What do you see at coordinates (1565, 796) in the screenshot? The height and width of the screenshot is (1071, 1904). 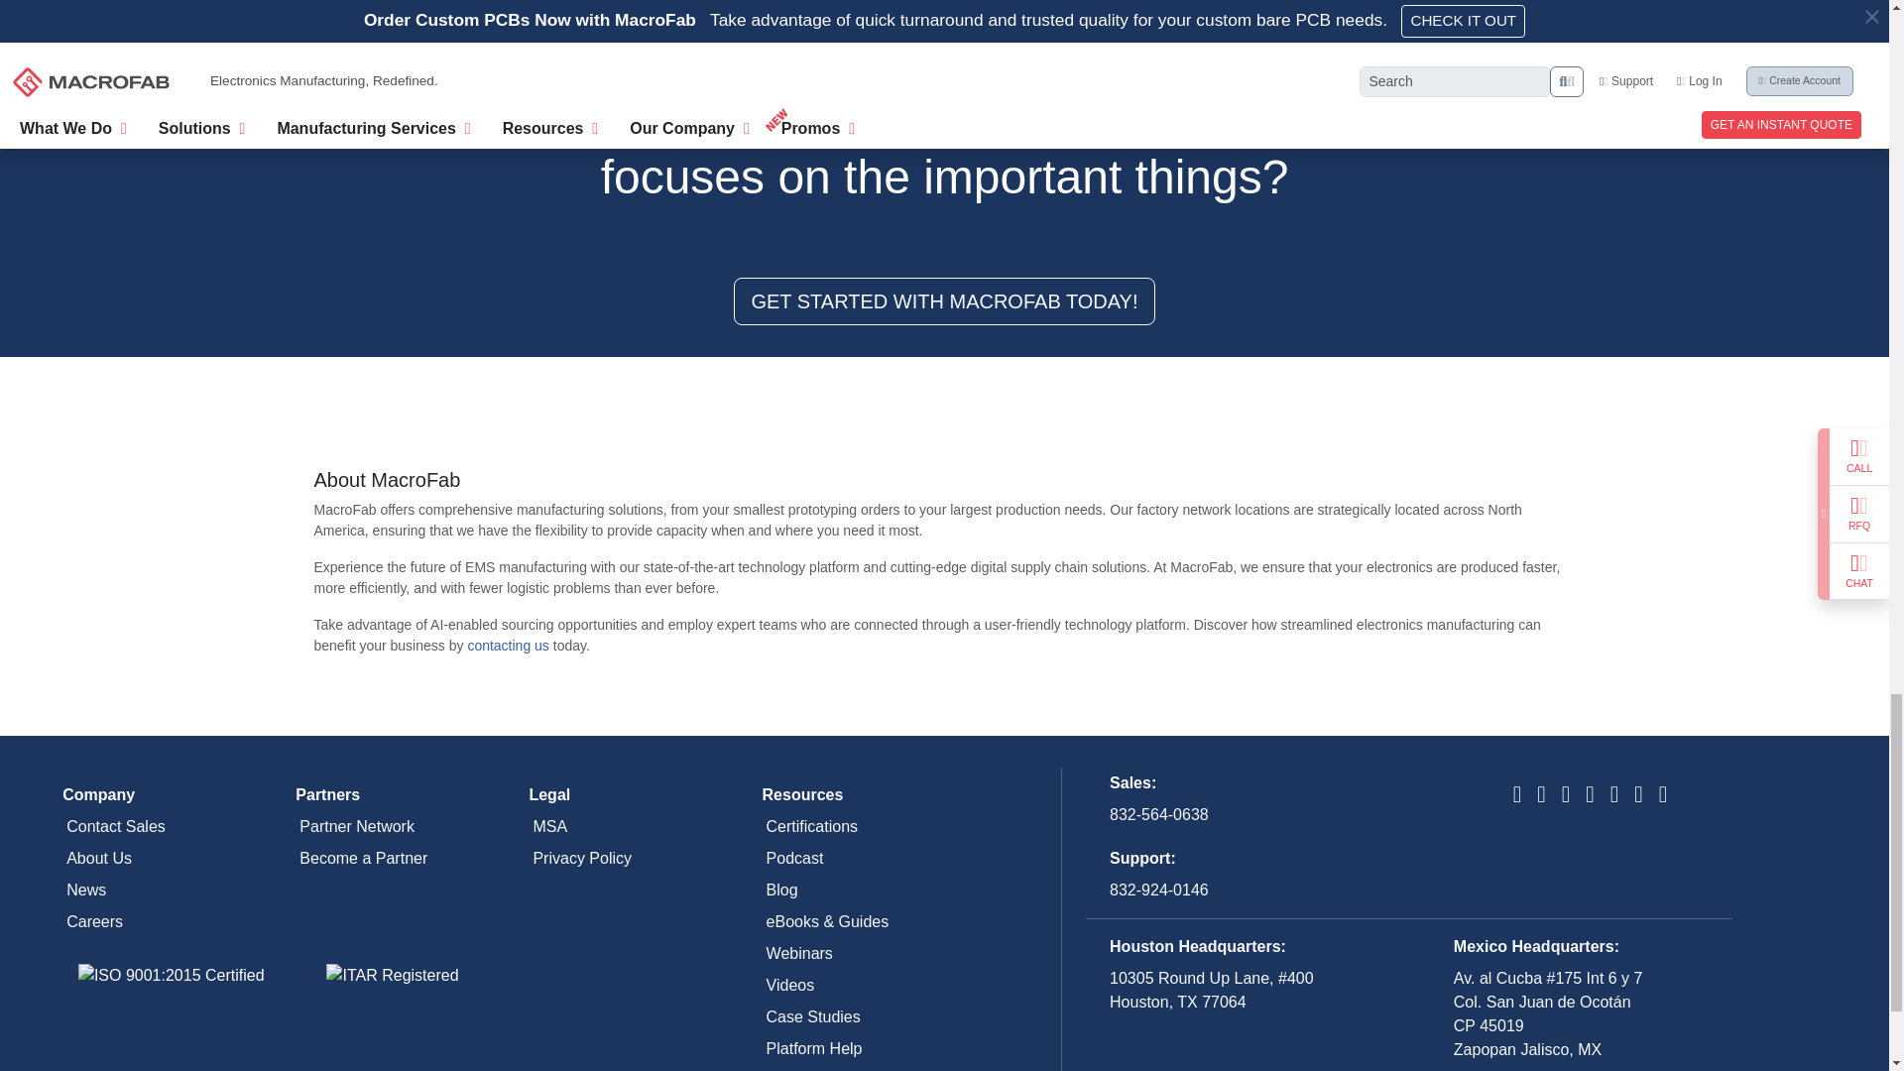 I see `Twitter` at bounding box center [1565, 796].